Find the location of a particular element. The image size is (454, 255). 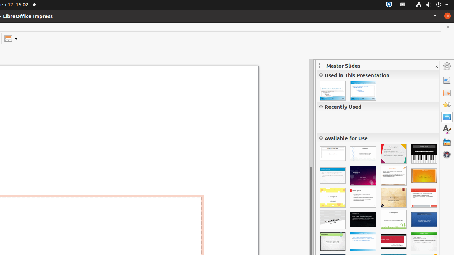

Portfolio is located at coordinates (363, 220).